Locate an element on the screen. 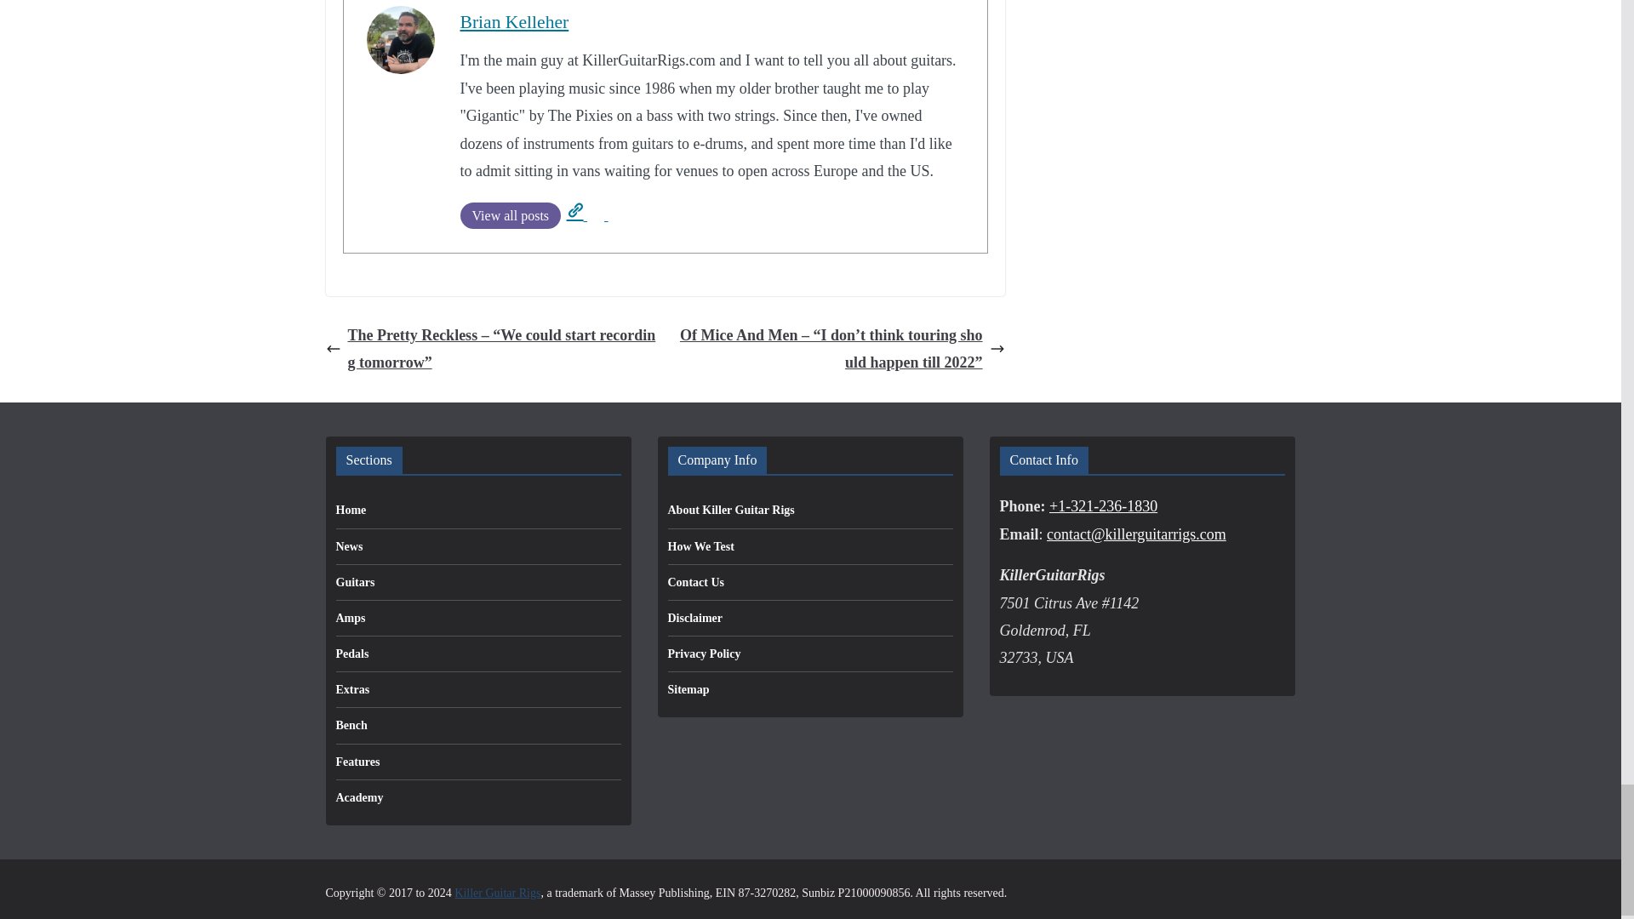  View all posts is located at coordinates (509, 214).